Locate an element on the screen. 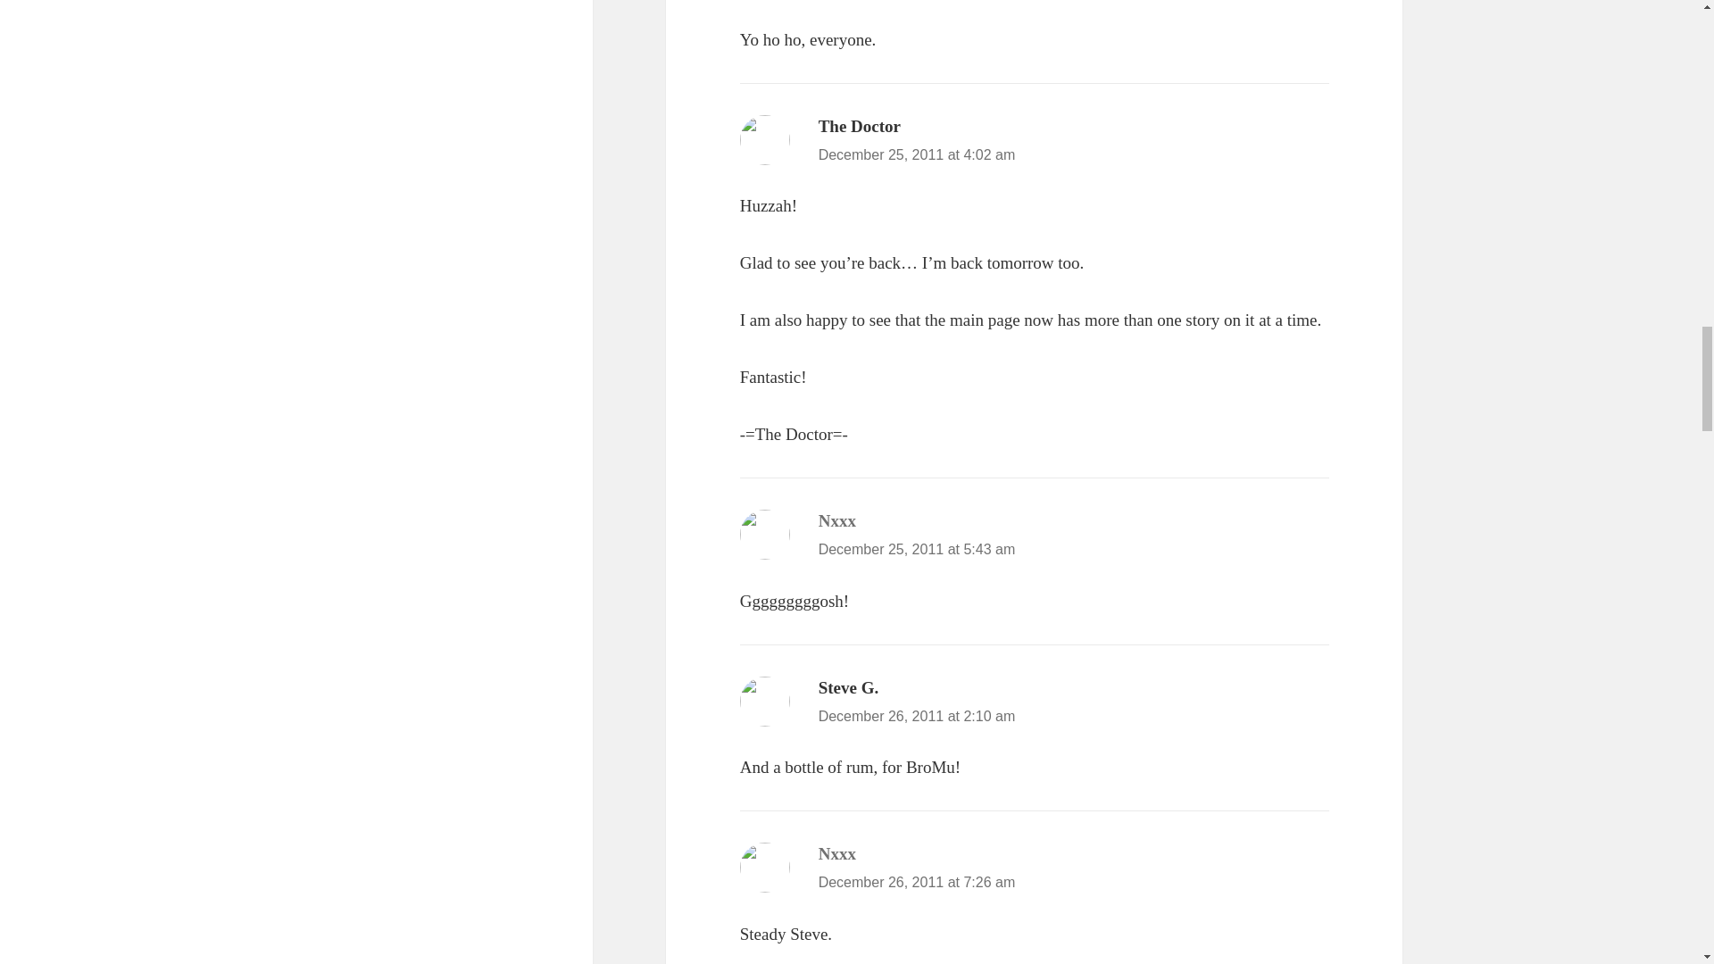 This screenshot has width=1714, height=964. December 26, 2011 at 7:26 am is located at coordinates (918, 882).